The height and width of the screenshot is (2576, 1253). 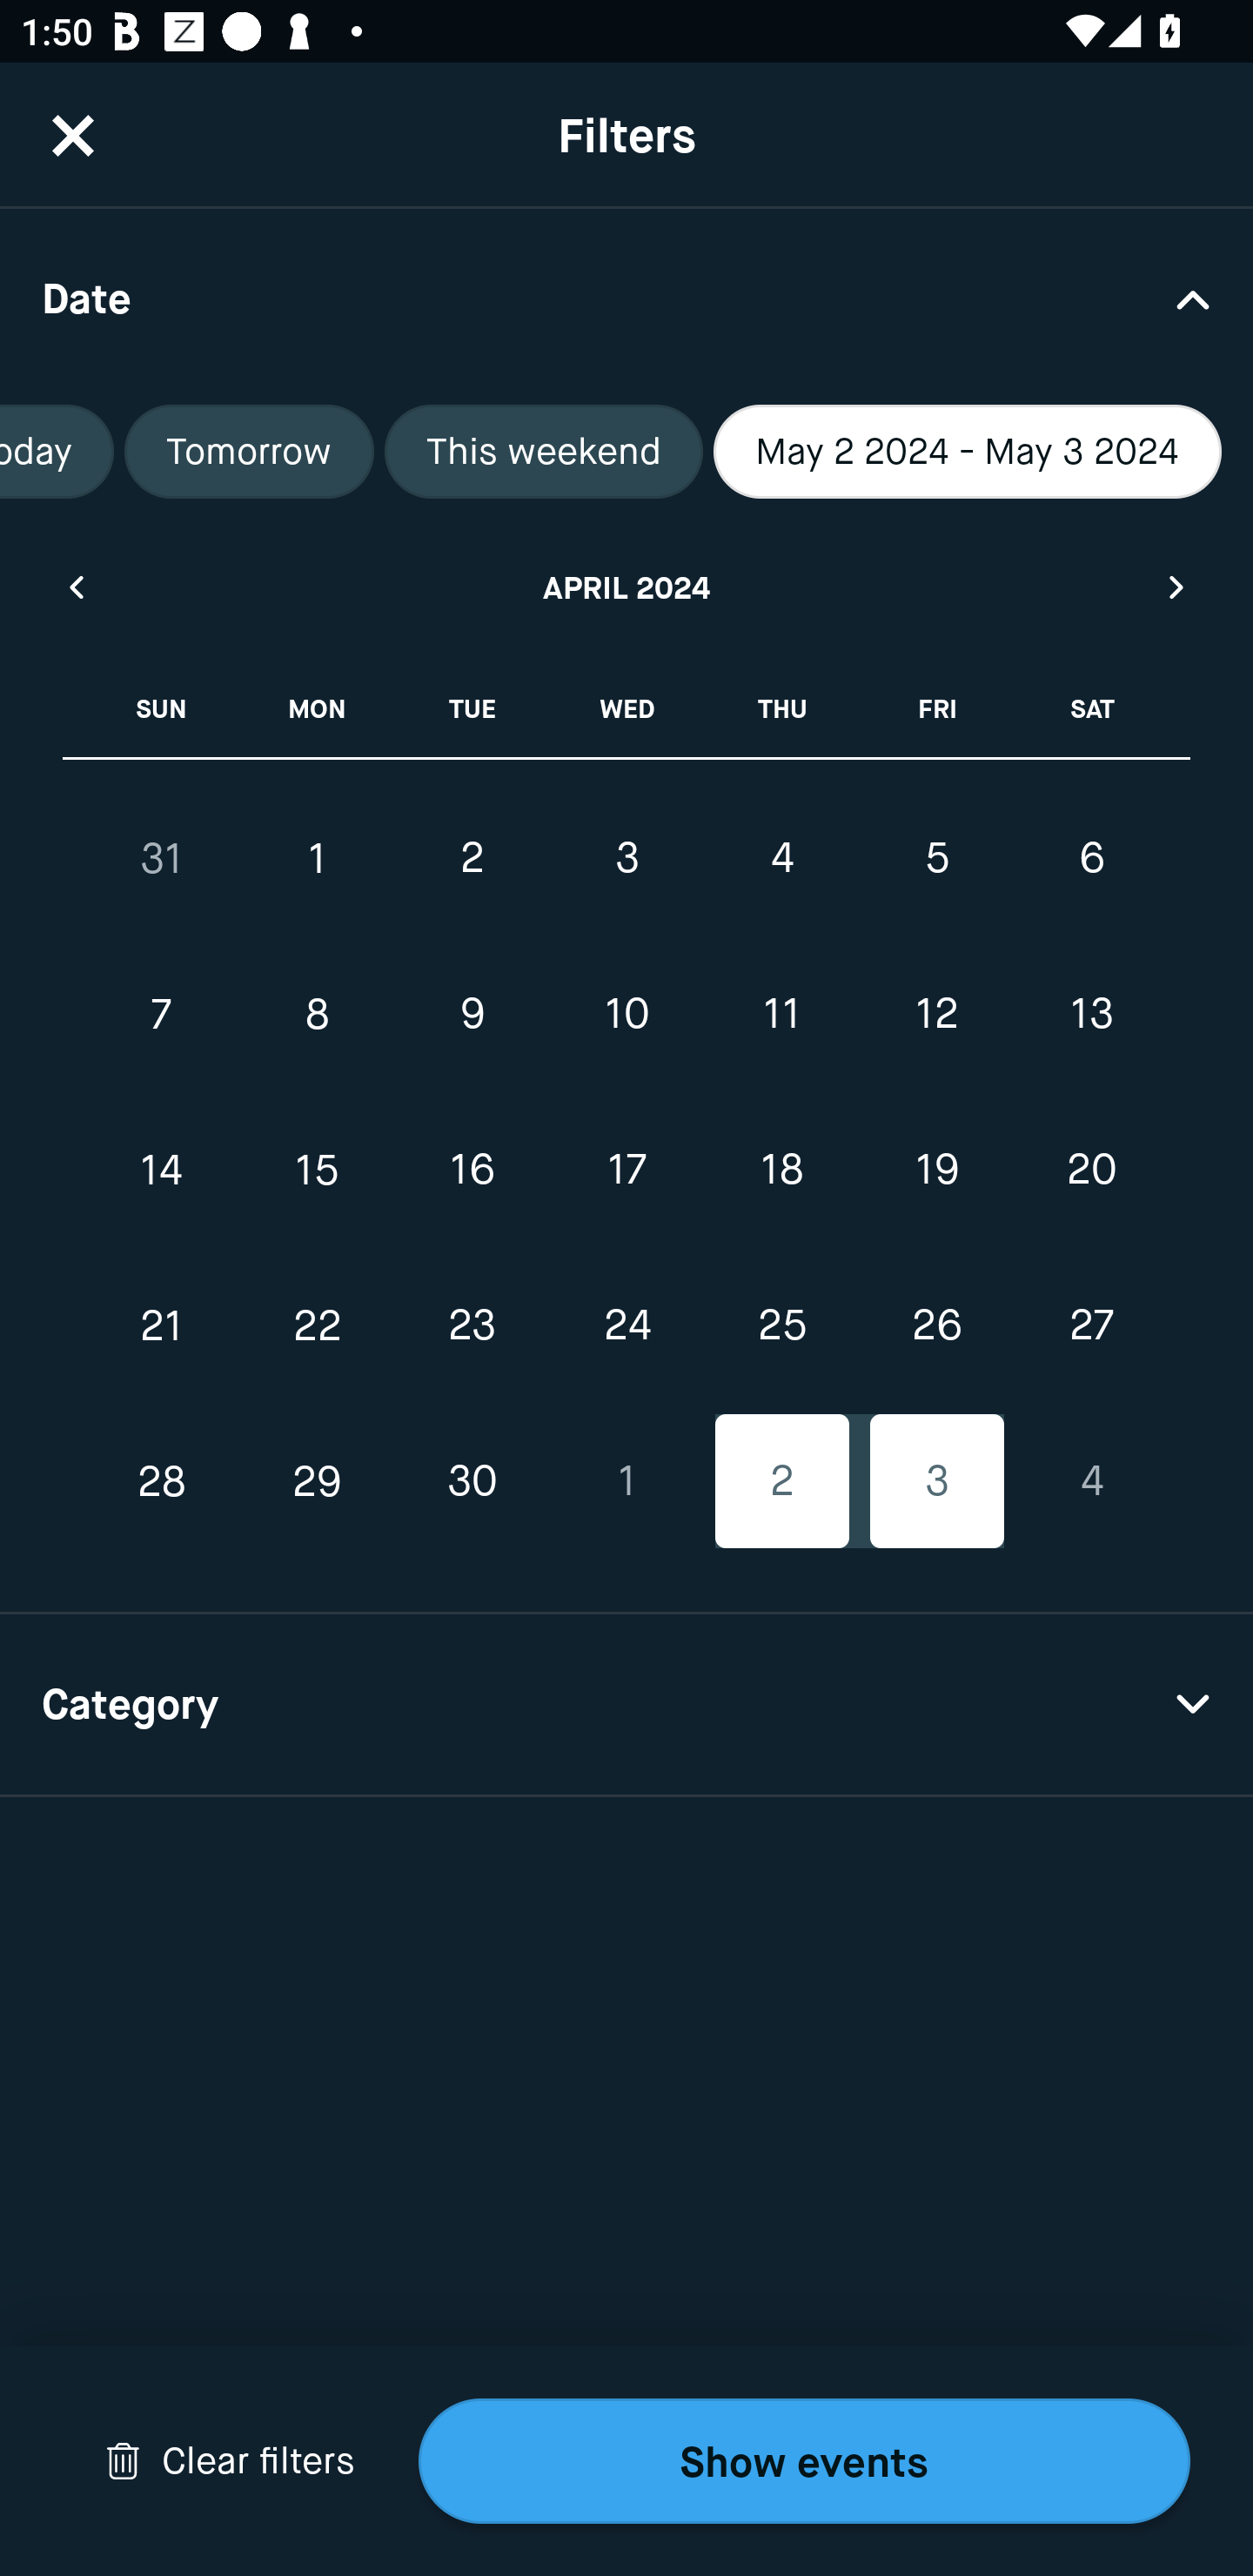 I want to click on 19, so click(x=936, y=1170).